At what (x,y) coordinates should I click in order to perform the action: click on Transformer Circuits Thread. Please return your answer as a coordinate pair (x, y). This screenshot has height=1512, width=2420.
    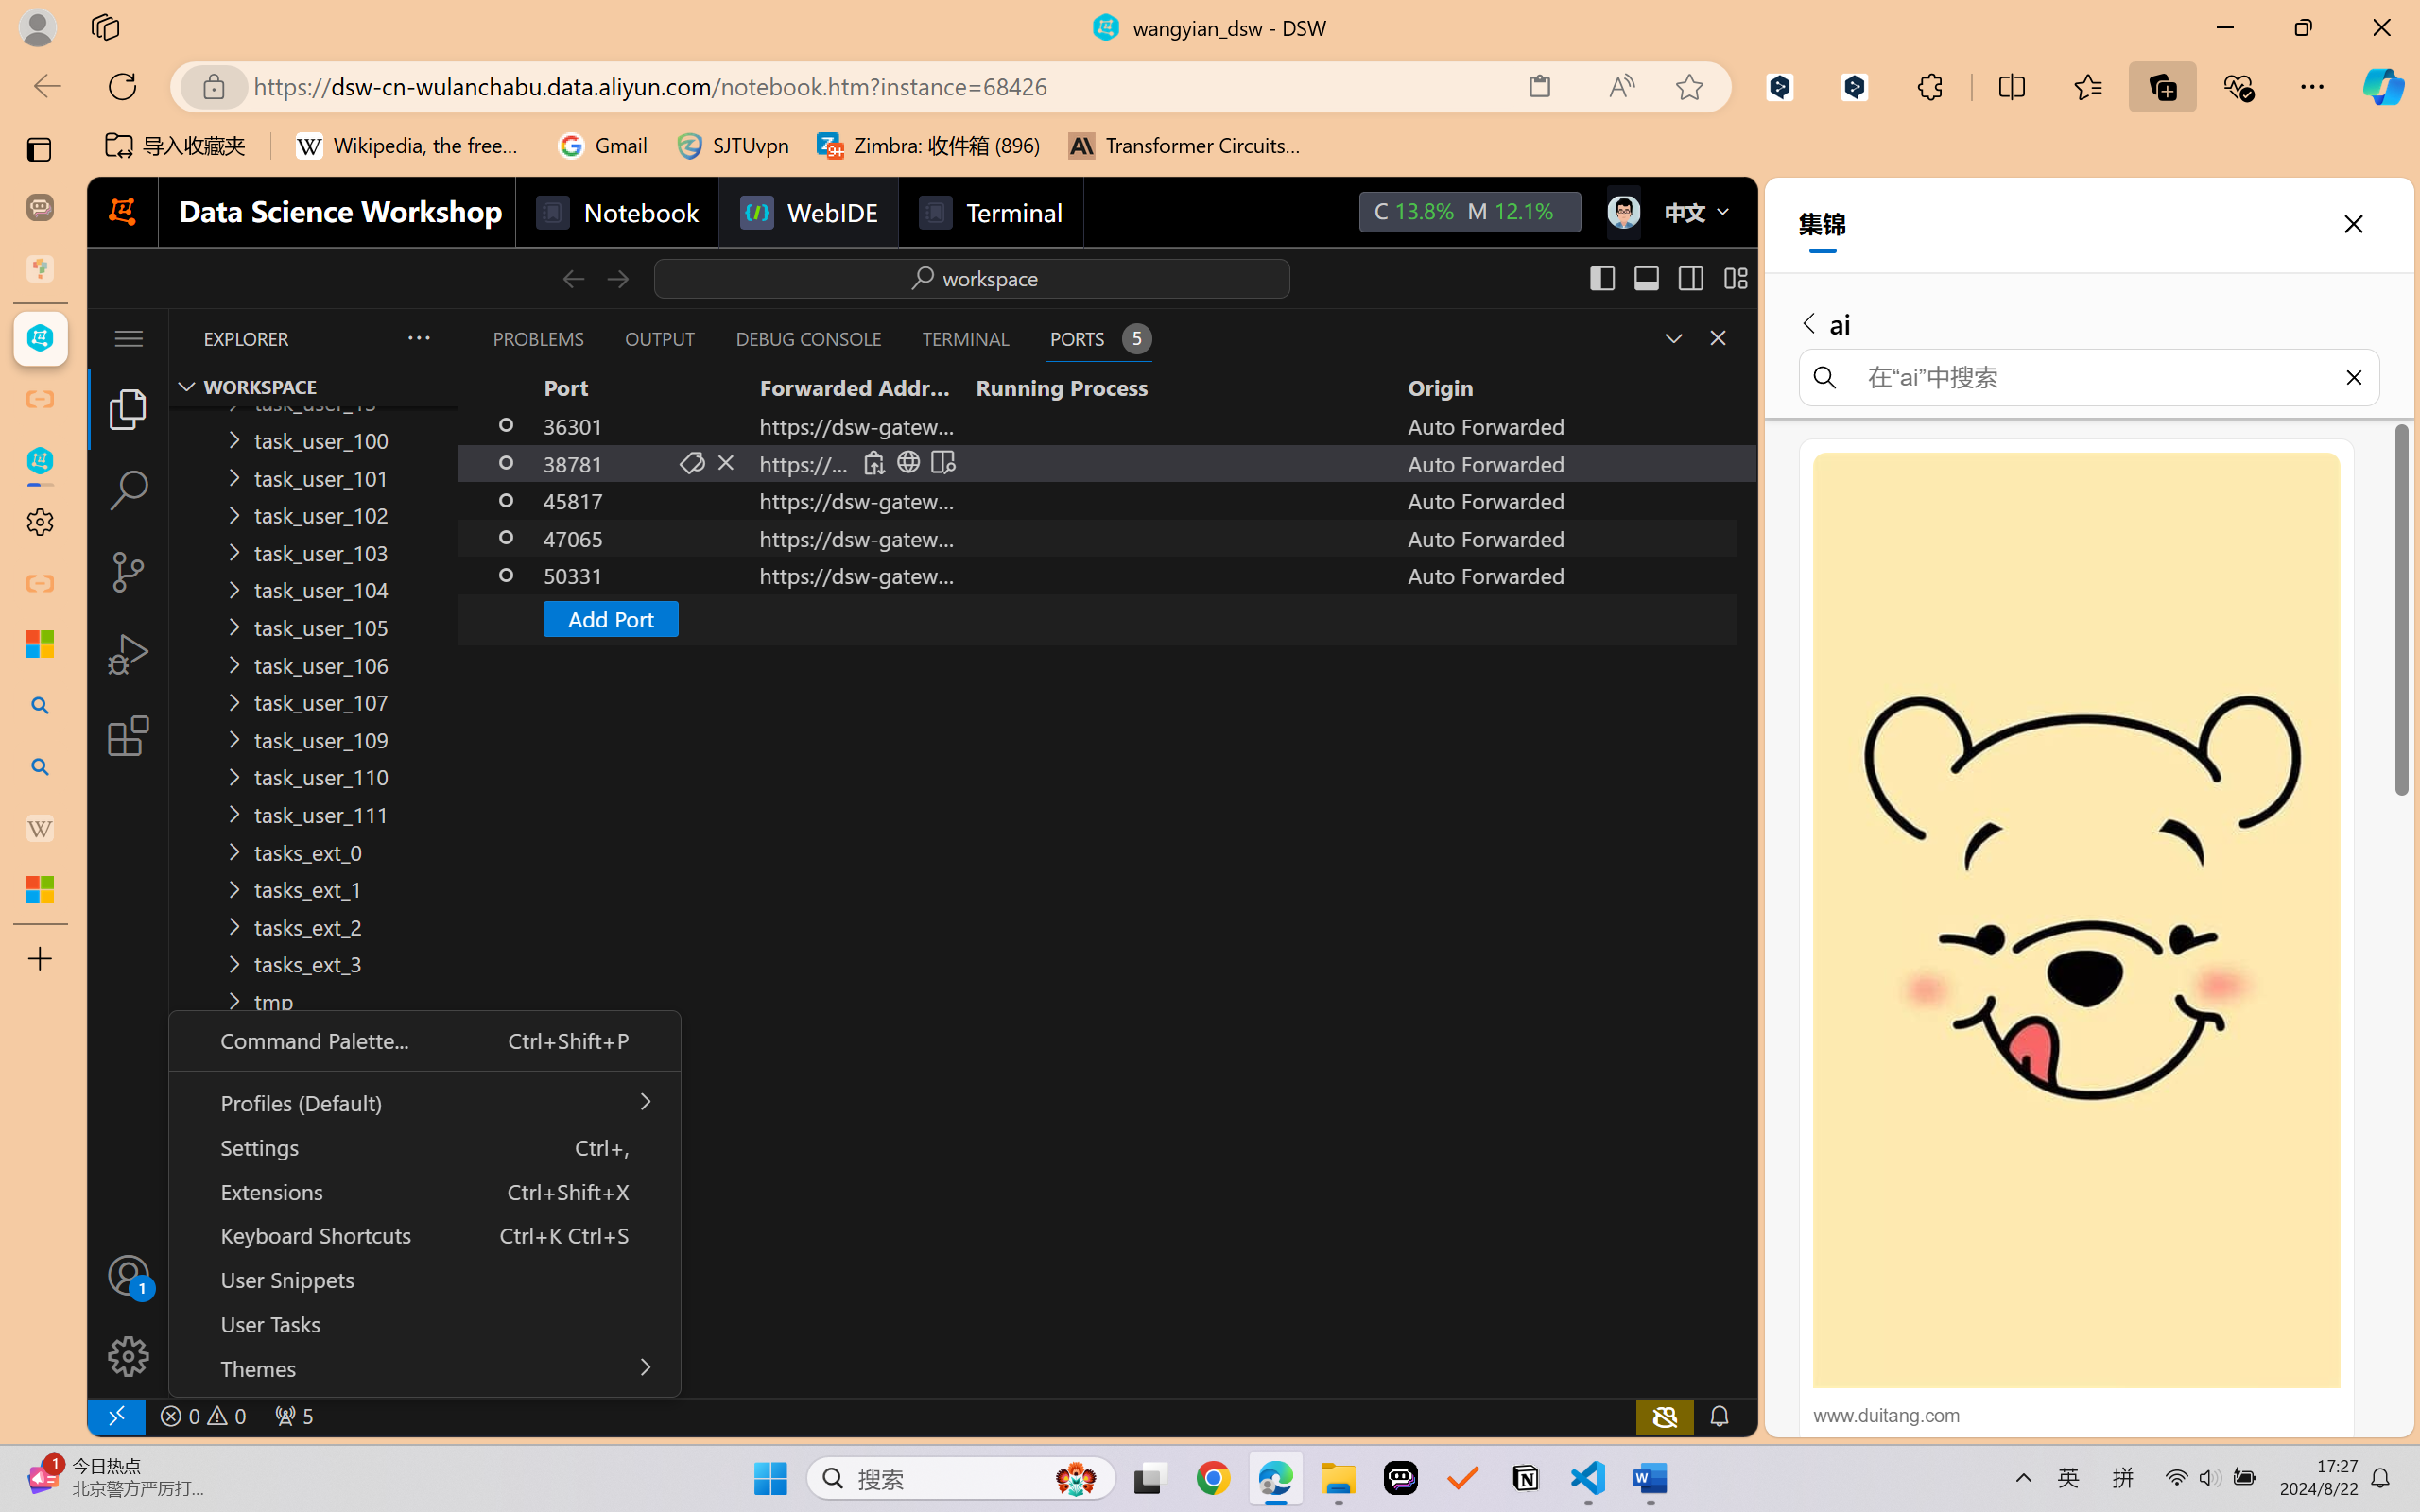
    Looking at the image, I should click on (1185, 146).